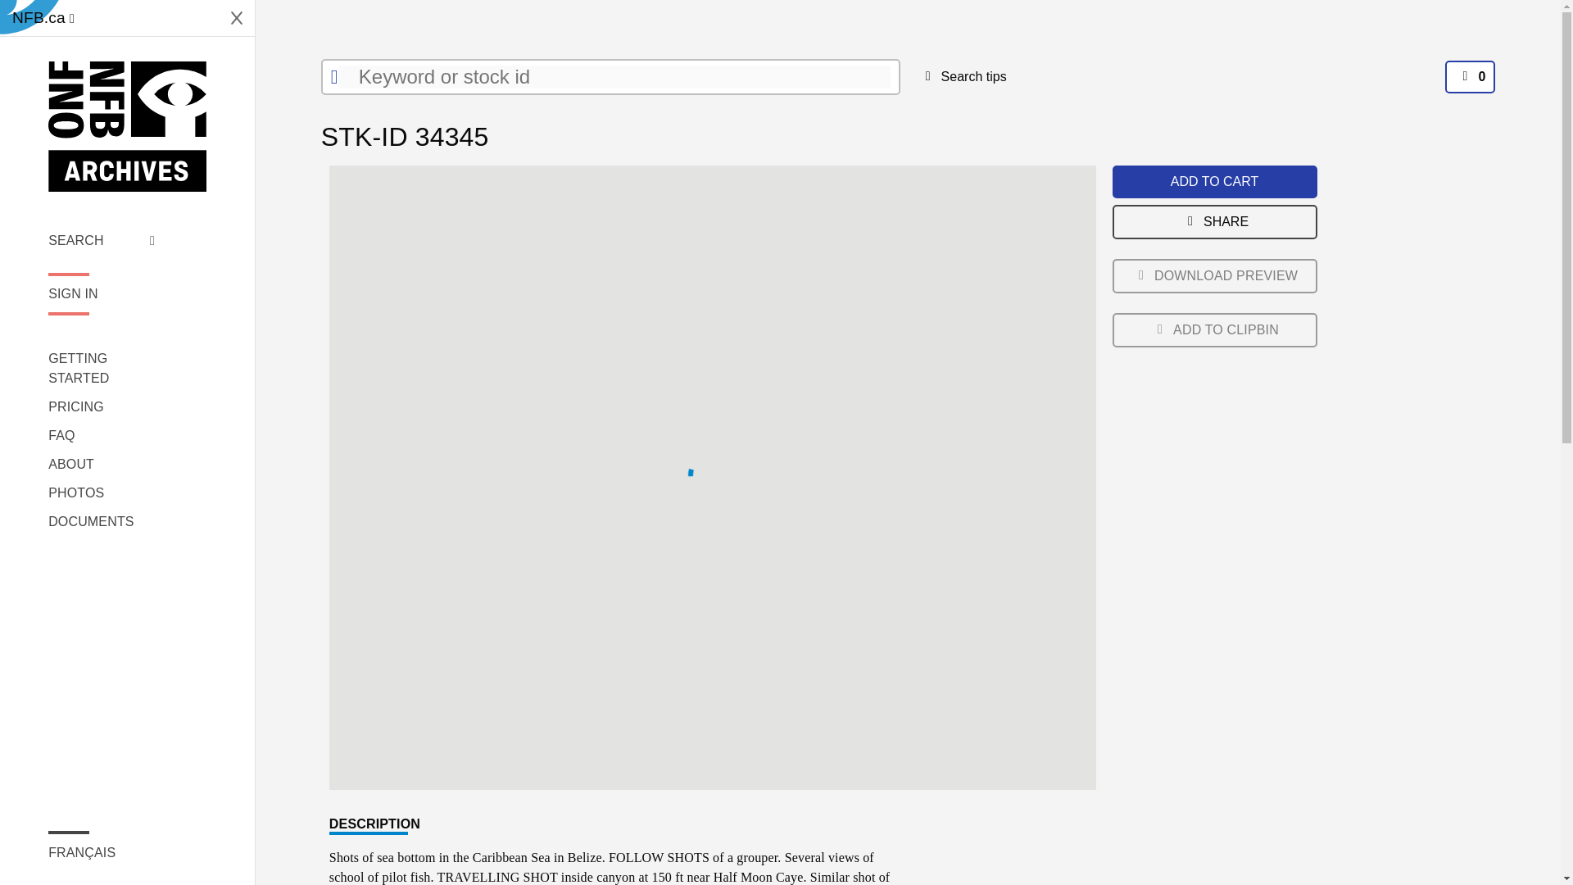 Image resolution: width=1573 pixels, height=885 pixels. What do you see at coordinates (43, 18) in the screenshot?
I see `NFB.ca` at bounding box center [43, 18].